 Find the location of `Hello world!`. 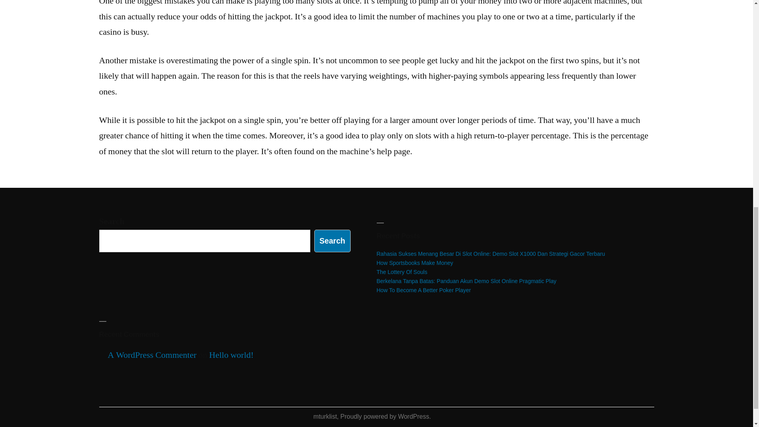

Hello world! is located at coordinates (231, 355).